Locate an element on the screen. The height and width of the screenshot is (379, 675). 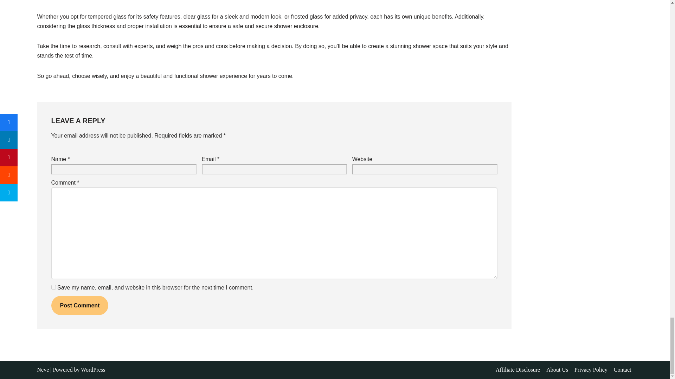
Post Comment is located at coordinates (80, 305).